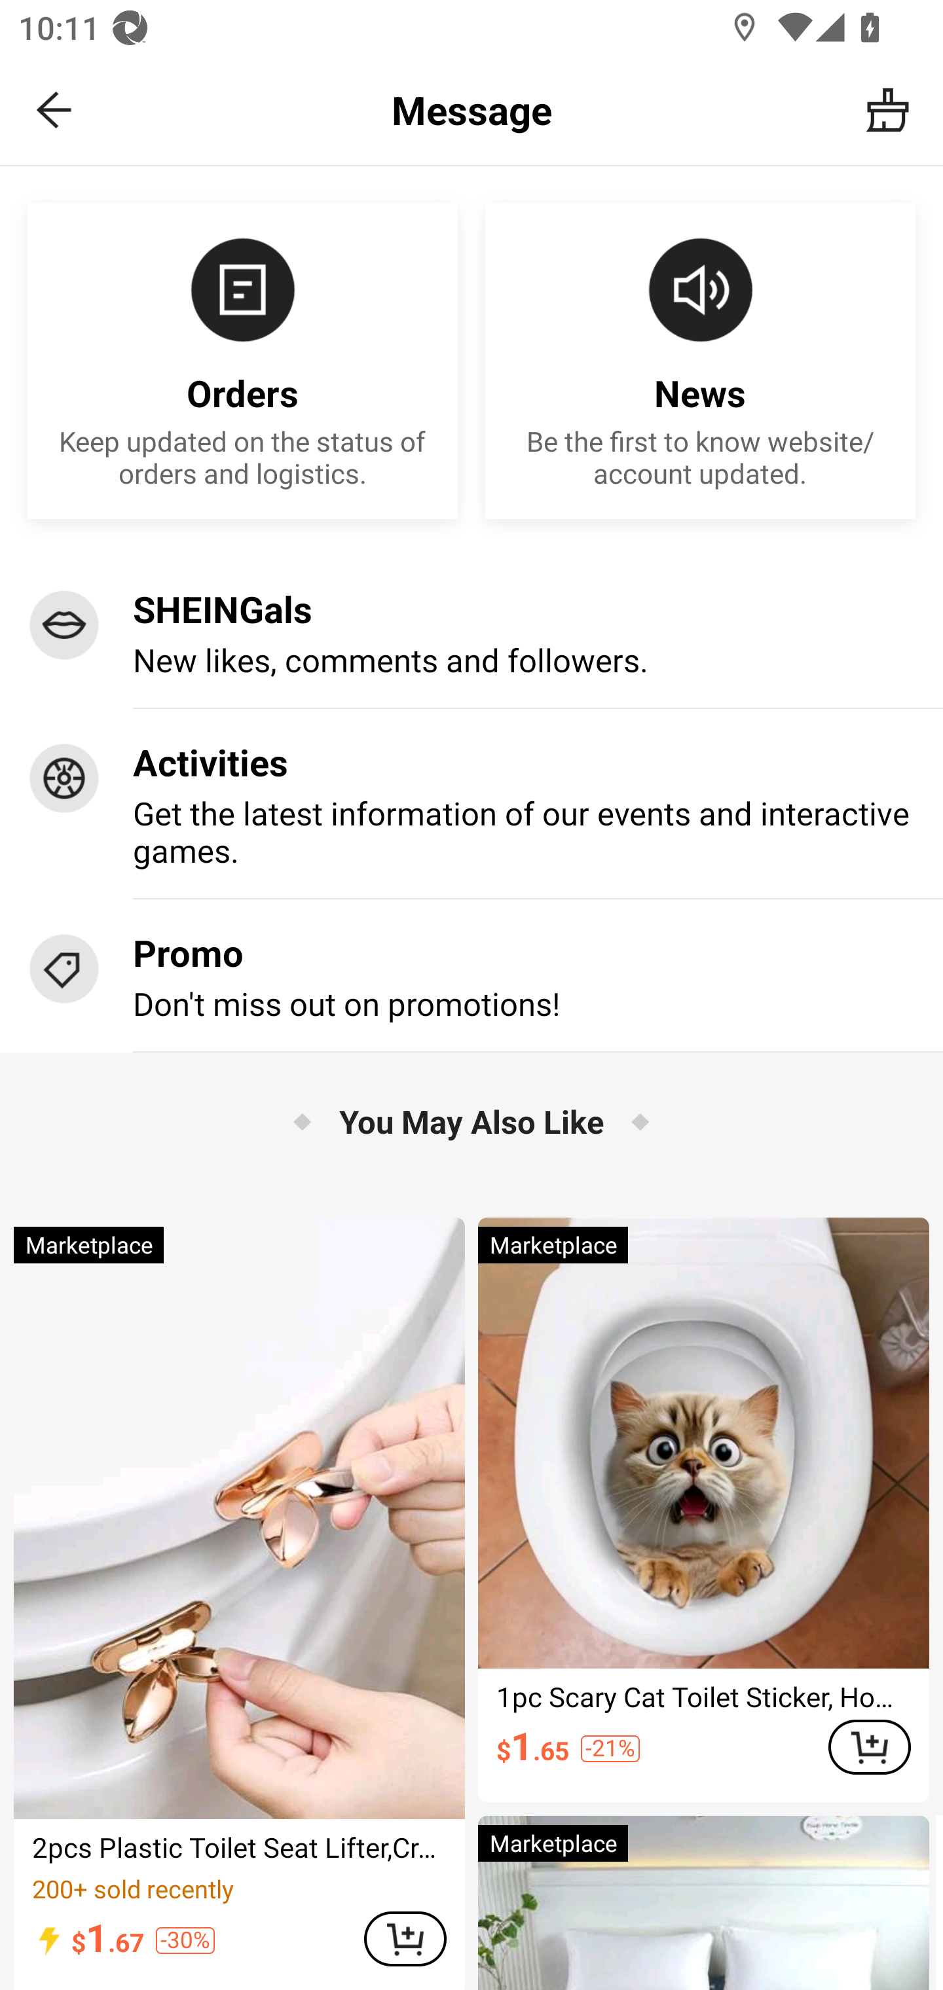 This screenshot has height=1990, width=943. What do you see at coordinates (471, 1121) in the screenshot?
I see `You May Also Like` at bounding box center [471, 1121].